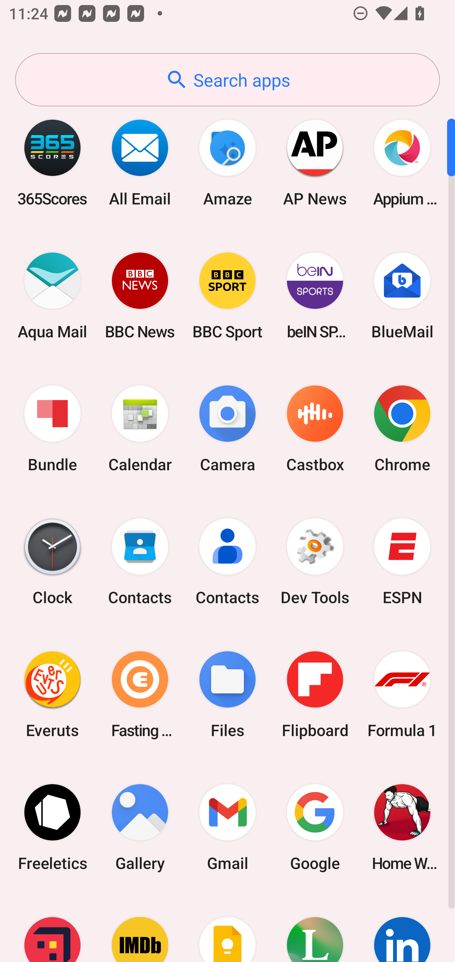 This screenshot has width=455, height=962. Describe the element at coordinates (402, 562) in the screenshot. I see `ESPN` at that location.